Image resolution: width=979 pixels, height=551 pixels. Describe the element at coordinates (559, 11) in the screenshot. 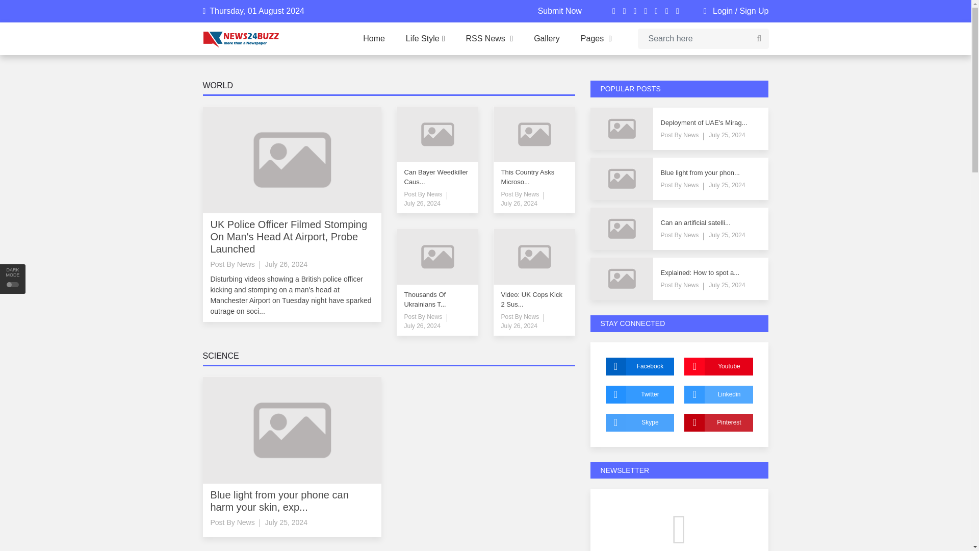

I see `Submit Now` at that location.